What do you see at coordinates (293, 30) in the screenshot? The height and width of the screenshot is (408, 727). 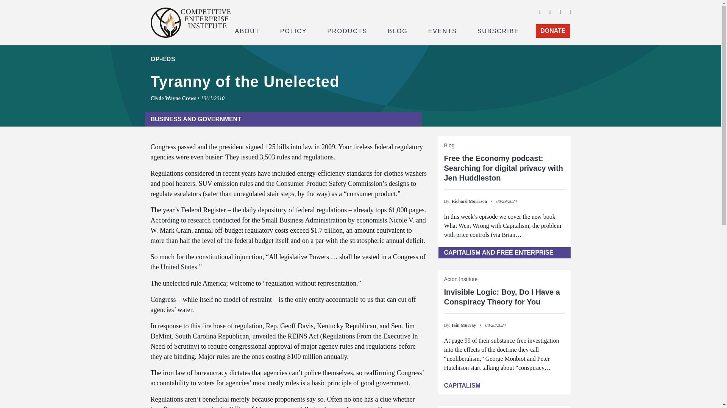 I see `POLICY` at bounding box center [293, 30].